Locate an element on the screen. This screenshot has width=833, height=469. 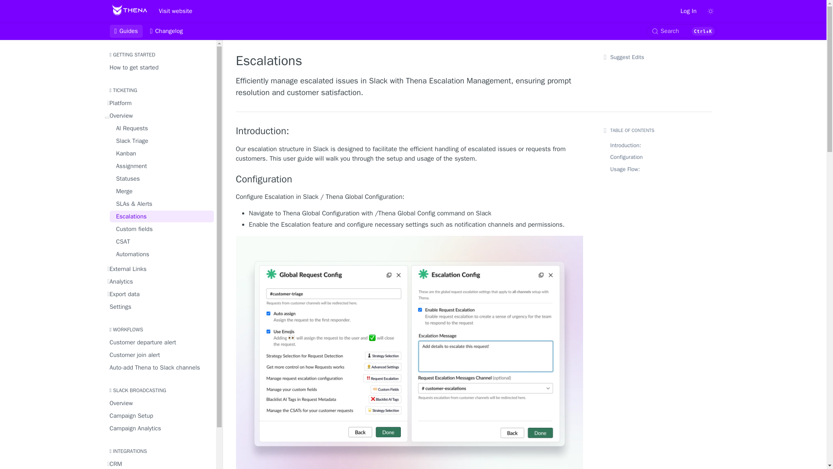
Slack Triage is located at coordinates (161, 141).